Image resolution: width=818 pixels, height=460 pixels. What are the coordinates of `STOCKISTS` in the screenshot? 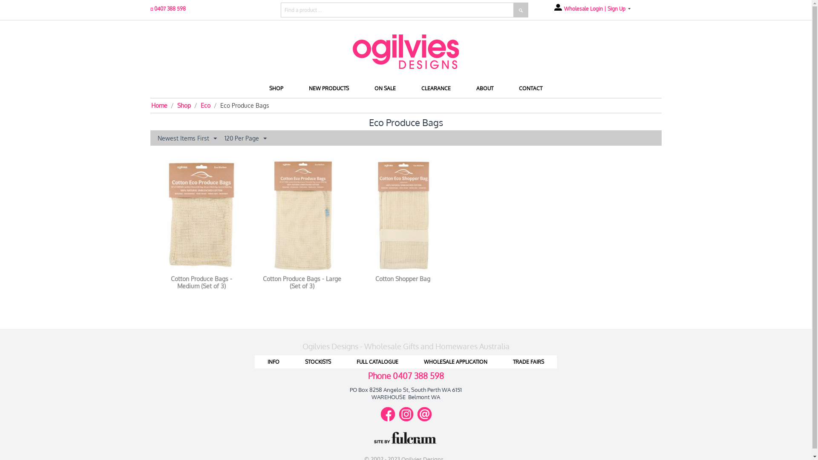 It's located at (318, 362).